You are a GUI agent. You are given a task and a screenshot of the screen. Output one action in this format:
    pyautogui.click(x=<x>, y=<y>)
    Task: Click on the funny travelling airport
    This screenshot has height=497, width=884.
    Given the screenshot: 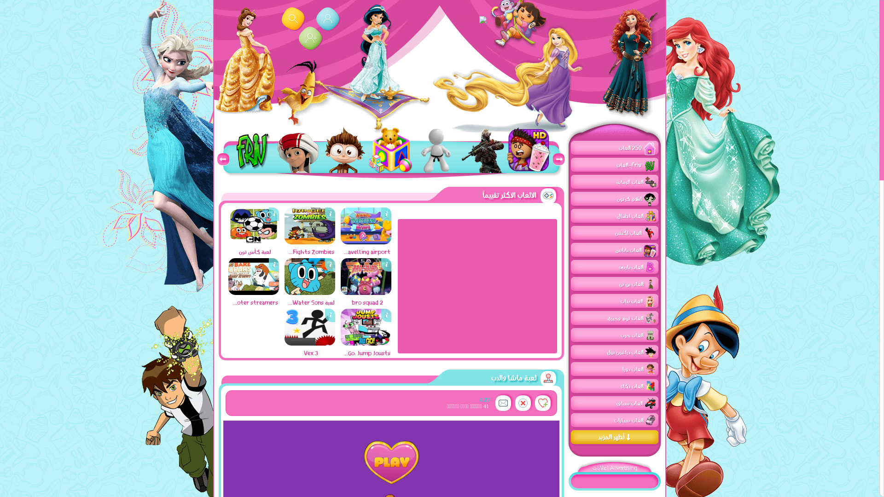 What is the action you would take?
    pyautogui.click(x=366, y=242)
    